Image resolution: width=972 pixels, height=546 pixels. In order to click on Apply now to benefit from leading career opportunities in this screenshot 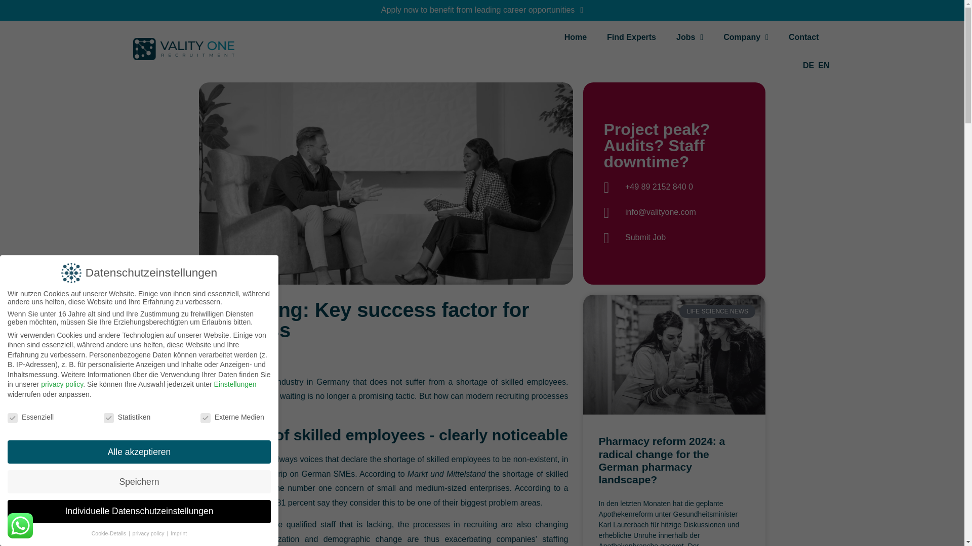, I will do `click(482, 10)`.